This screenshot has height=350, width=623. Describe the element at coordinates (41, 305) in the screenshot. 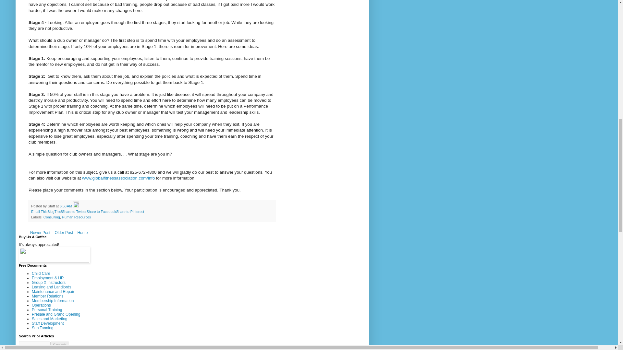

I see `Operations` at that location.